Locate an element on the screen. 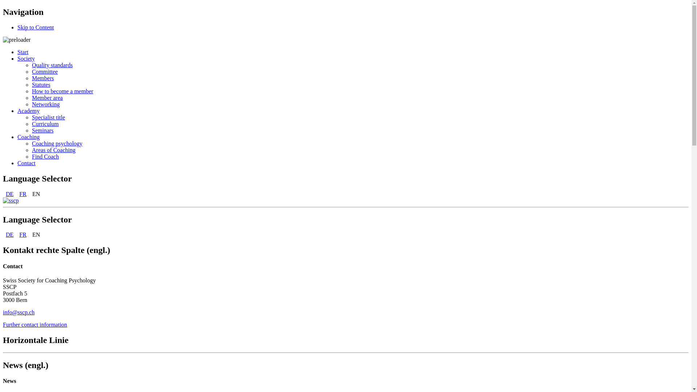 Image resolution: width=697 pixels, height=392 pixels. Go to sscp is located at coordinates (11, 200).